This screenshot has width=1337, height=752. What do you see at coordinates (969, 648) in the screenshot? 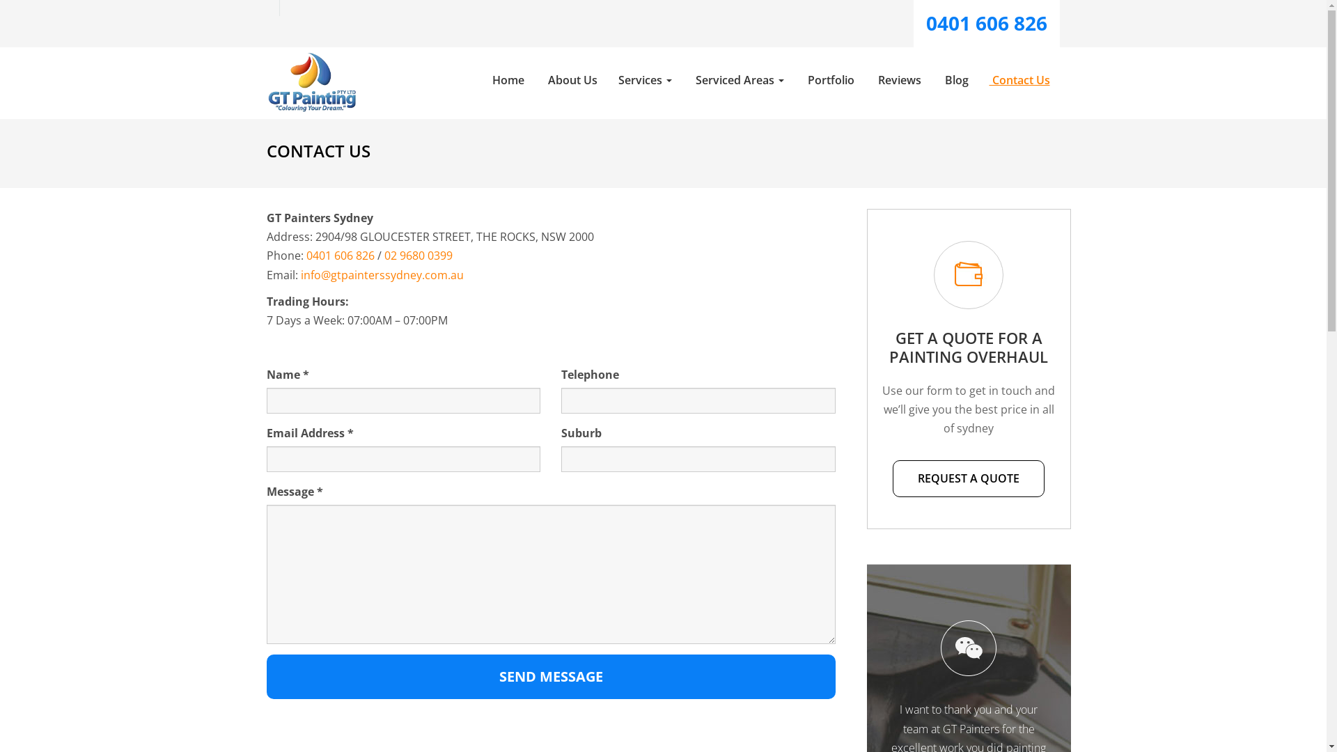
I see `testimonial` at bounding box center [969, 648].